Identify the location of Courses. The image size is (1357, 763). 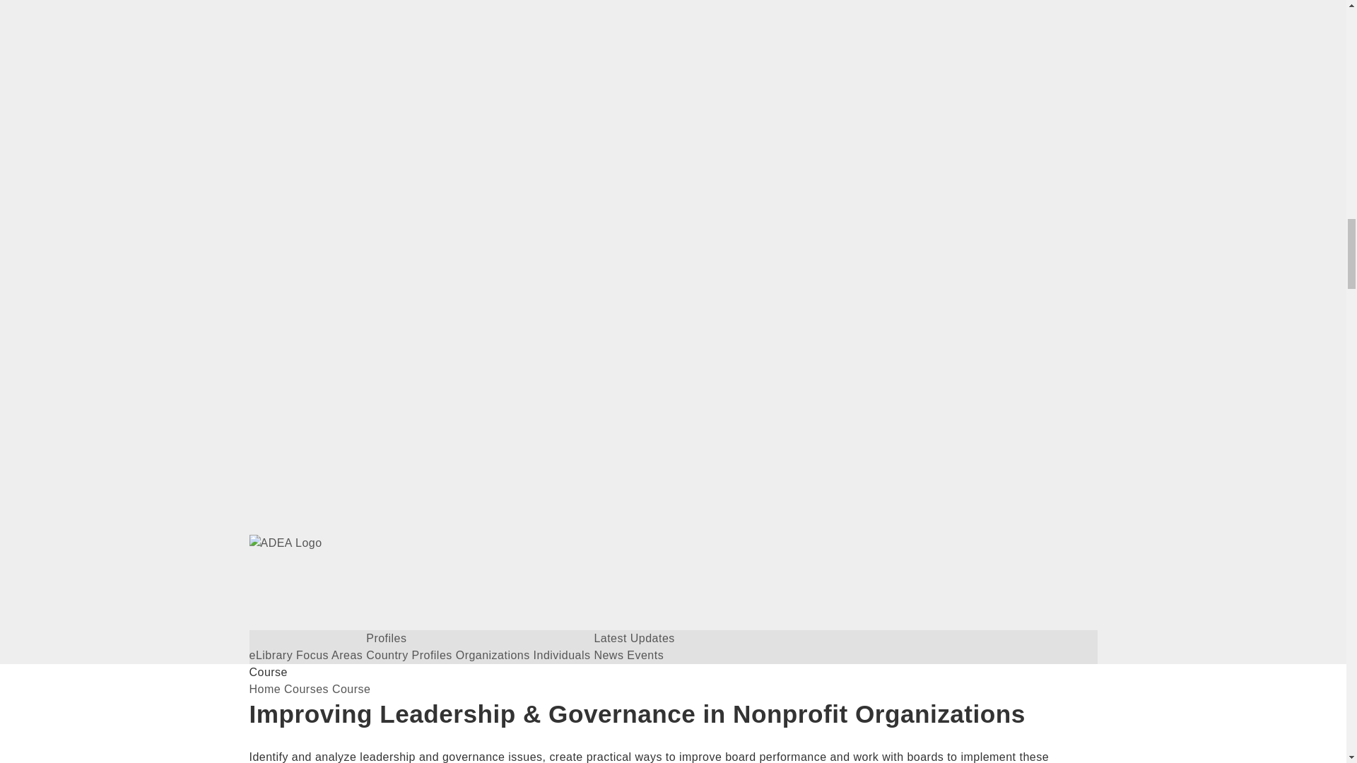
(305, 688).